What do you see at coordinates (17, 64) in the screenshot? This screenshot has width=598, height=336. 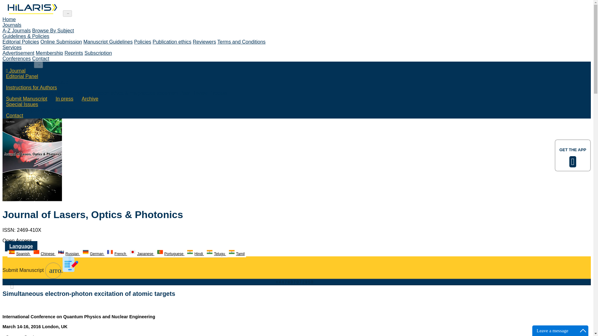 I see `Journal Menu` at bounding box center [17, 64].